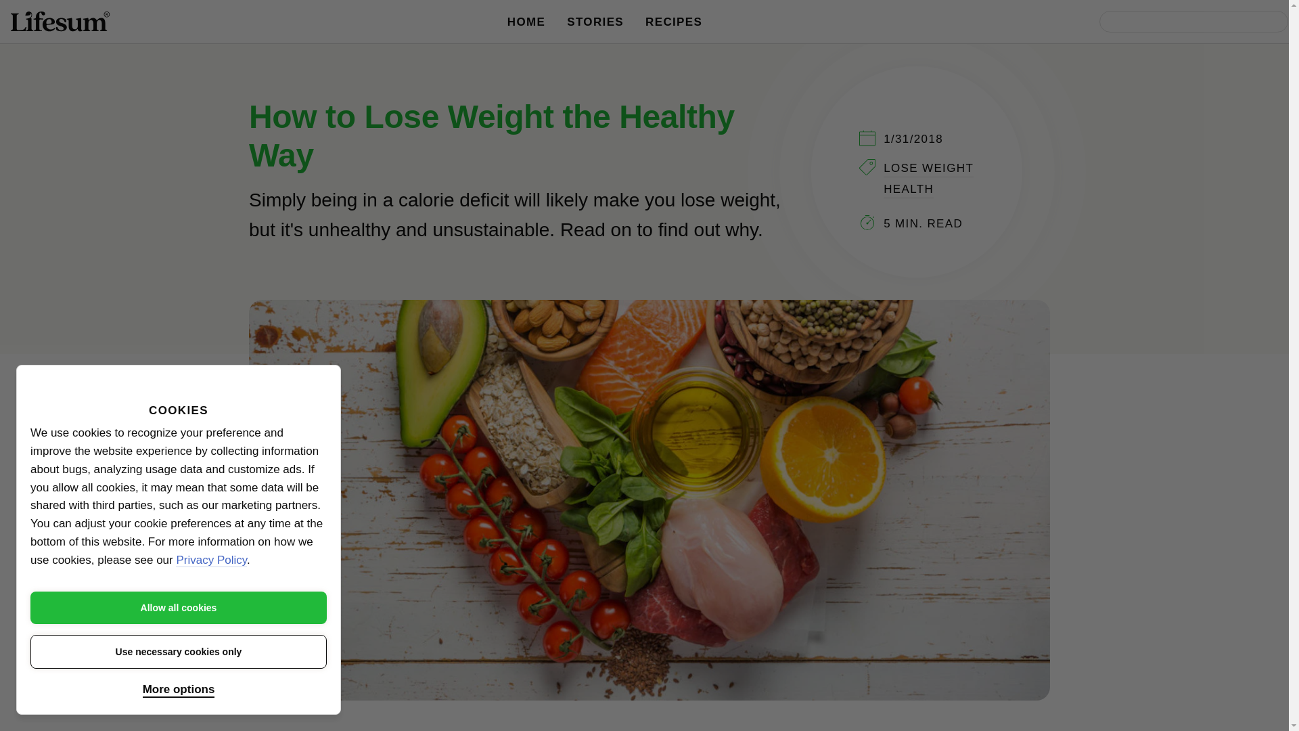  I want to click on Use necessary cookies only, so click(179, 652).